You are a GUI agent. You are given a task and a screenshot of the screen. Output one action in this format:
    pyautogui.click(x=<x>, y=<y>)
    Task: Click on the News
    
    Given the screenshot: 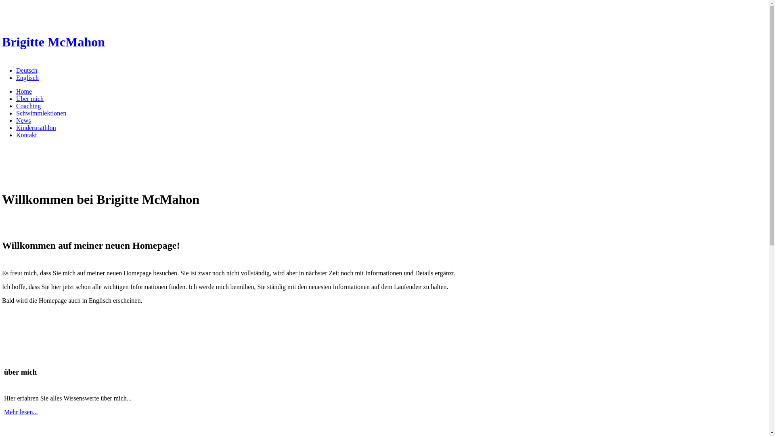 What is the action you would take?
    pyautogui.click(x=23, y=120)
    